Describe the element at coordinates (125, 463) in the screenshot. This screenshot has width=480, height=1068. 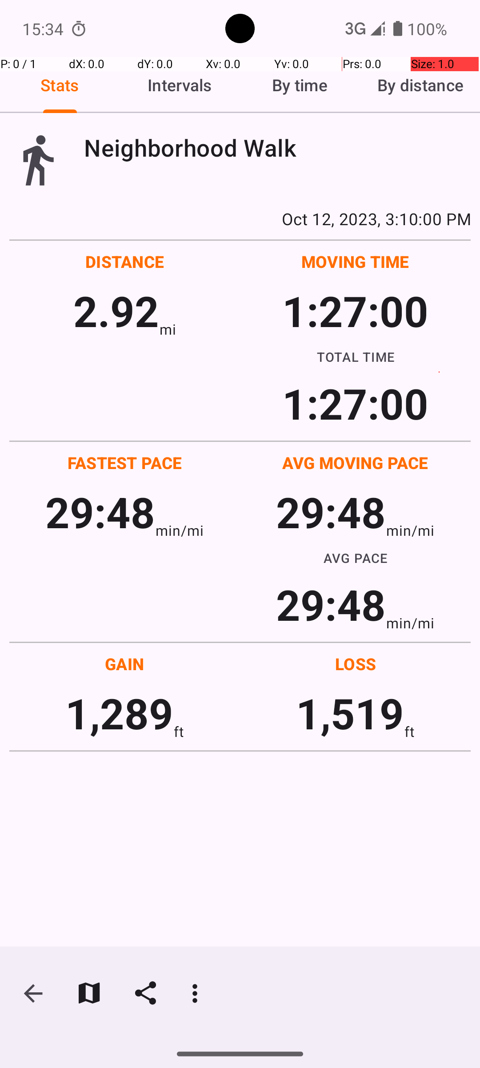
I see `FASTEST PACE` at that location.